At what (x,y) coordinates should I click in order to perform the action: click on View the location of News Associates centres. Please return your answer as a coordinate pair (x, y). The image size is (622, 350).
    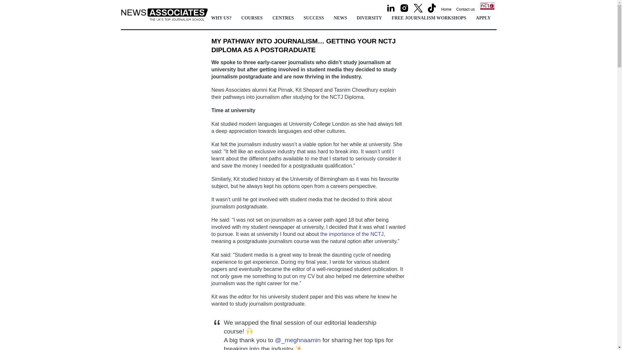
    Looking at the image, I should click on (284, 18).